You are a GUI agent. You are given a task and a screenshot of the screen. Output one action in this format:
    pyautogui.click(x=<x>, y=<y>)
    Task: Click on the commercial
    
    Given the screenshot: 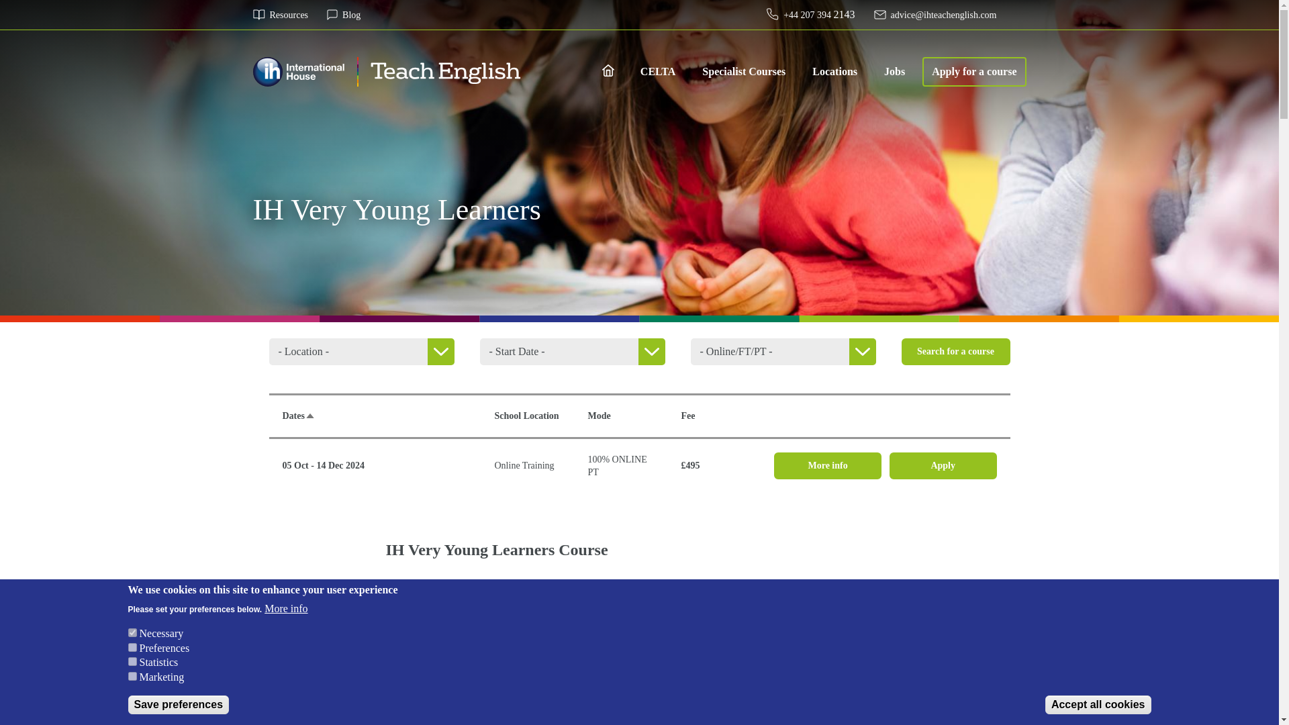 What is the action you would take?
    pyautogui.click(x=132, y=677)
    